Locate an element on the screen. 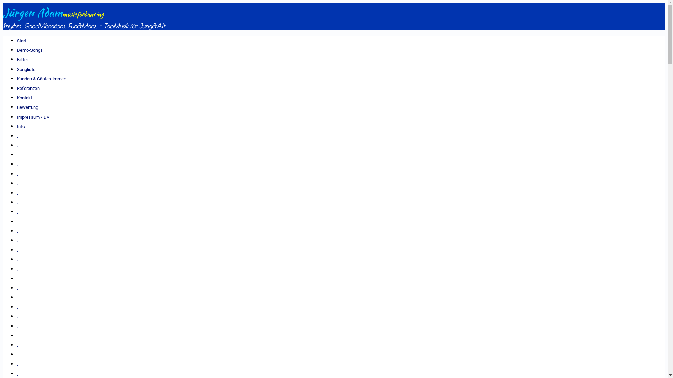 The image size is (673, 378). . is located at coordinates (18, 297).